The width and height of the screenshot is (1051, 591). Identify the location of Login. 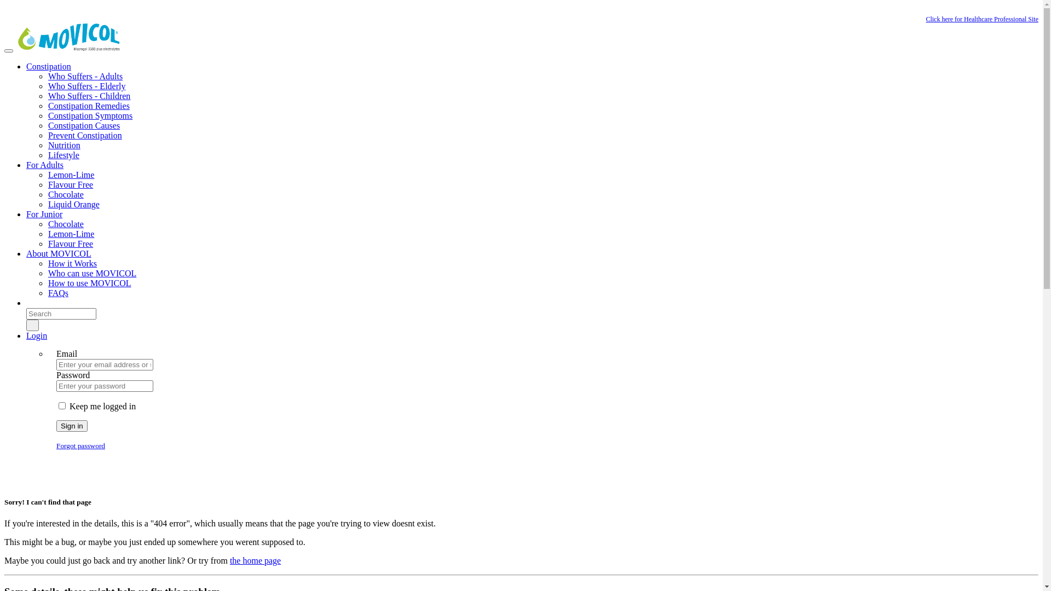
(37, 336).